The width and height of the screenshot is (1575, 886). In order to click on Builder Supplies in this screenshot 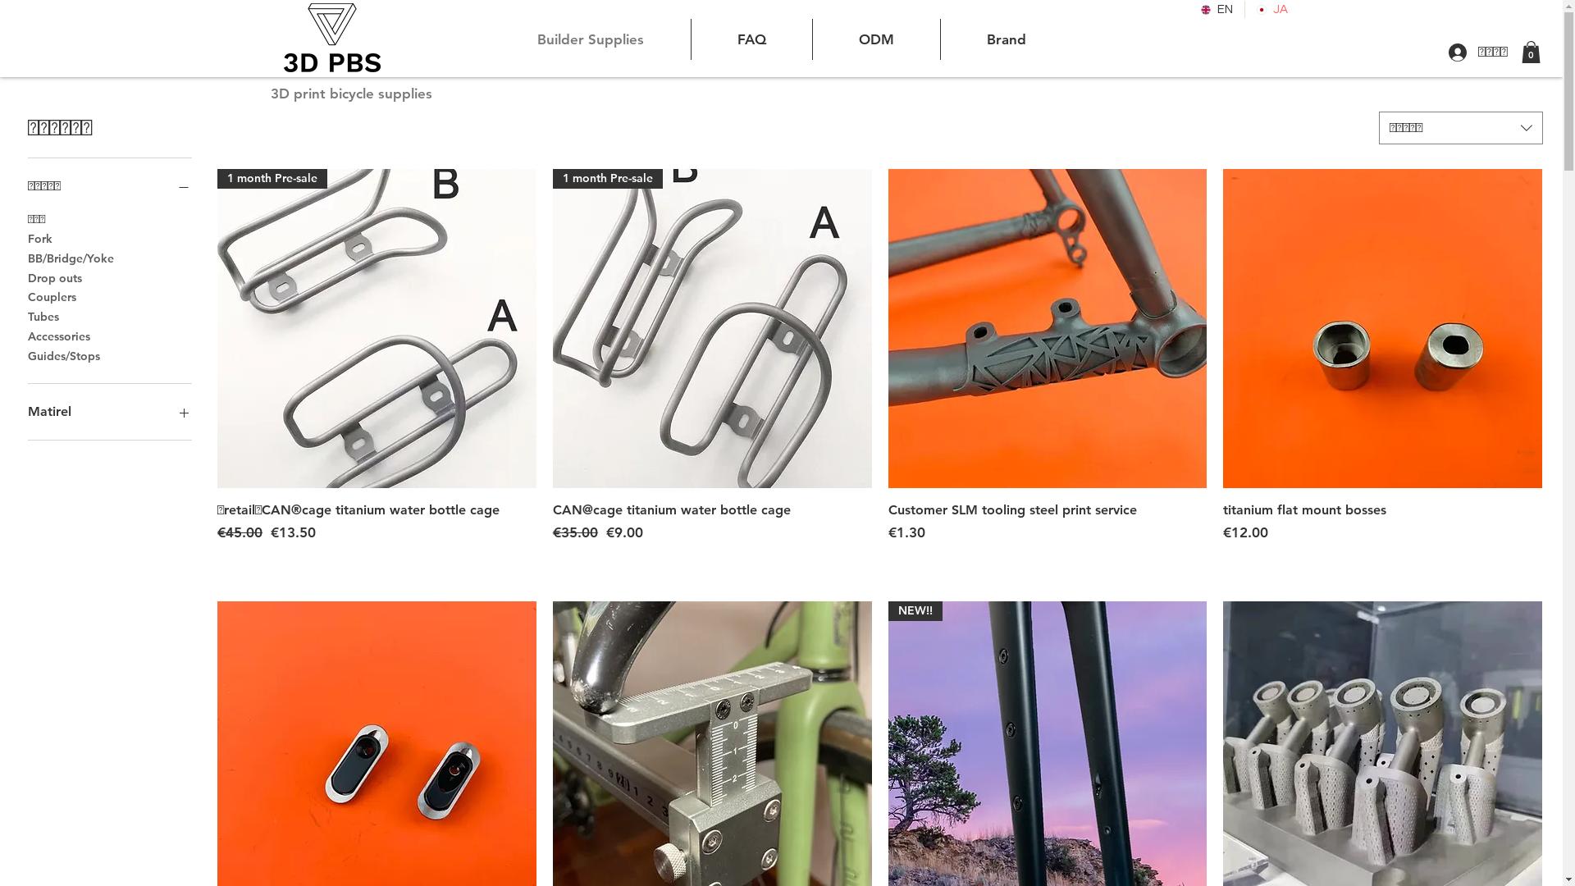, I will do `click(591, 39)`.